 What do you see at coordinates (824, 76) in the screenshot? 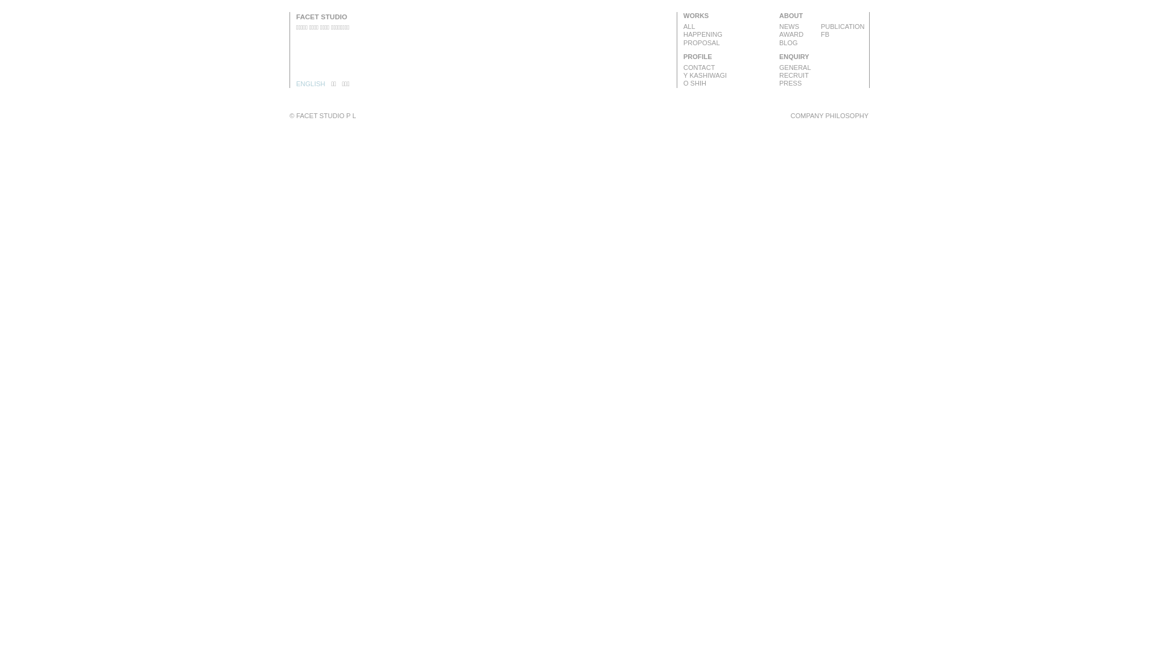
I see `RECRUIT` at bounding box center [824, 76].